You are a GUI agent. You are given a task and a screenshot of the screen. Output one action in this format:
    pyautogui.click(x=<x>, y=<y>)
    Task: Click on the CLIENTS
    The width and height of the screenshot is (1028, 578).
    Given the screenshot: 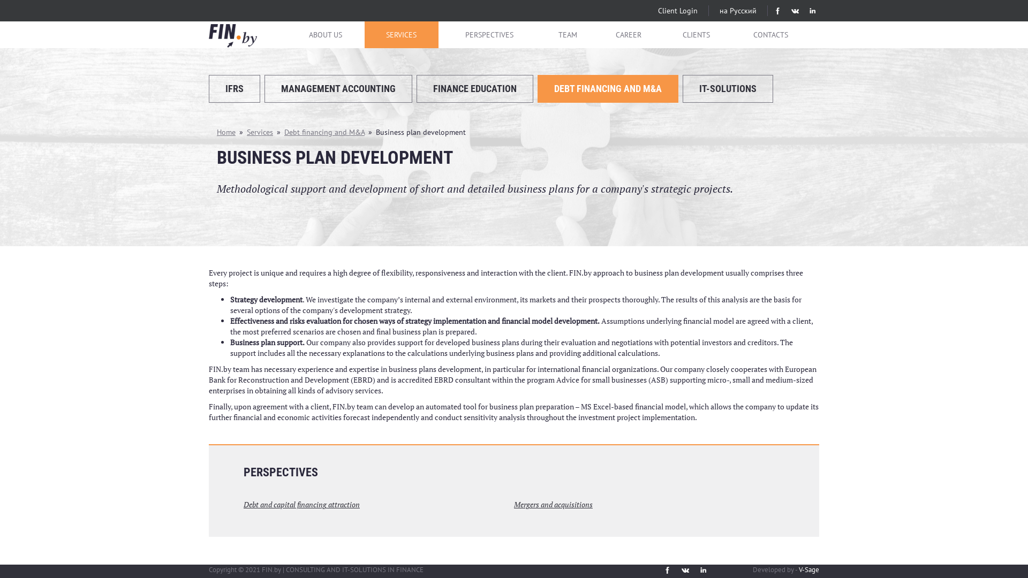 What is the action you would take?
    pyautogui.click(x=696, y=35)
    